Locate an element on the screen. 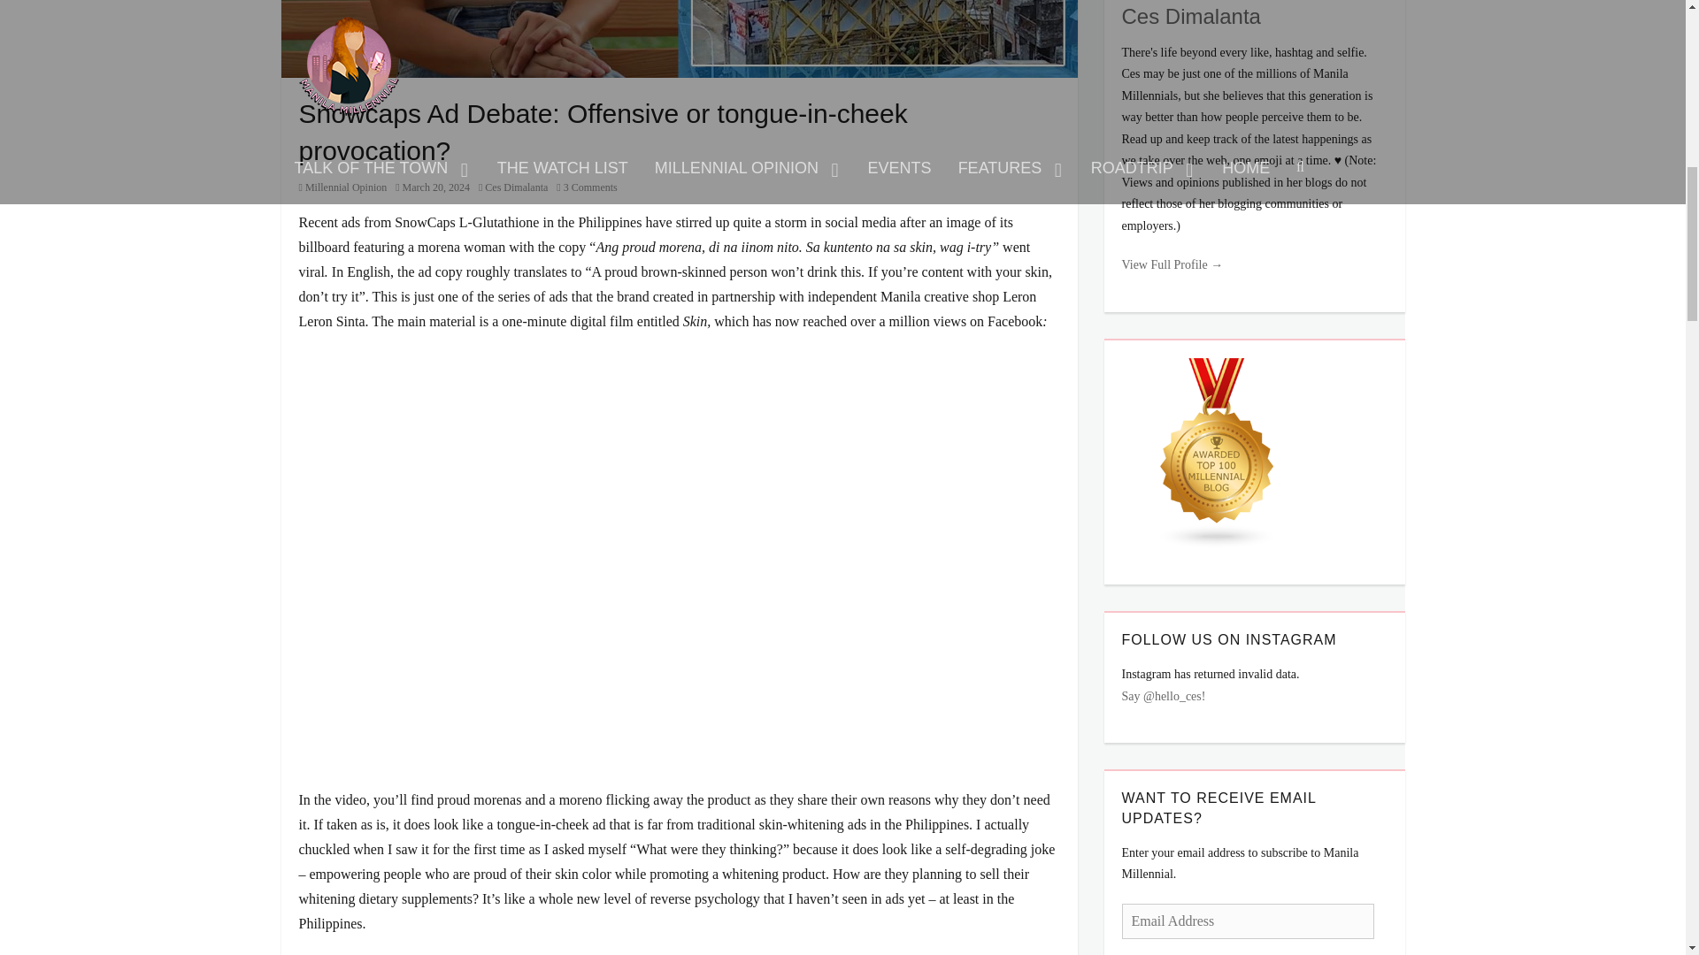 This screenshot has width=1699, height=955. Millennial blogs is located at coordinates (1218, 453).